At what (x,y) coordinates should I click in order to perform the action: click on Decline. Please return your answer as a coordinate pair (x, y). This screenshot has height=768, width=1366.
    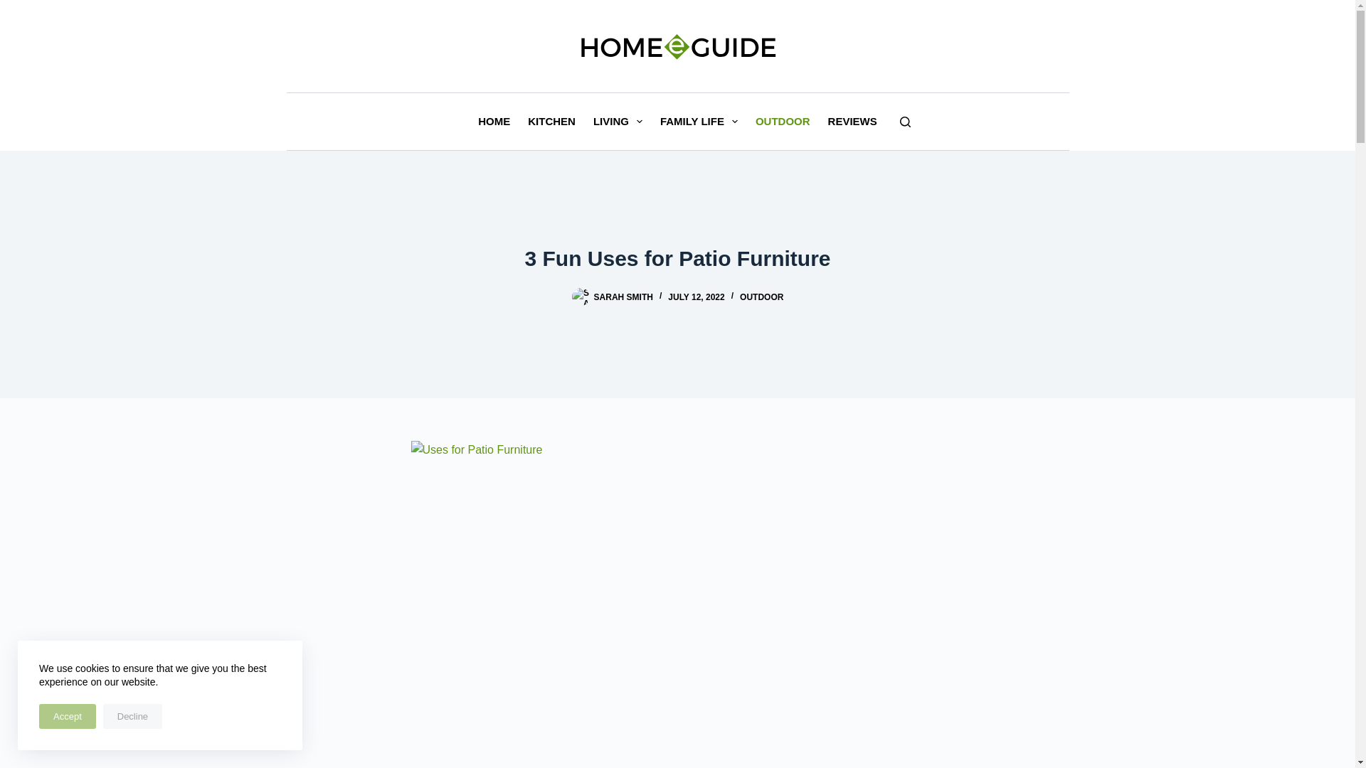
    Looking at the image, I should click on (132, 716).